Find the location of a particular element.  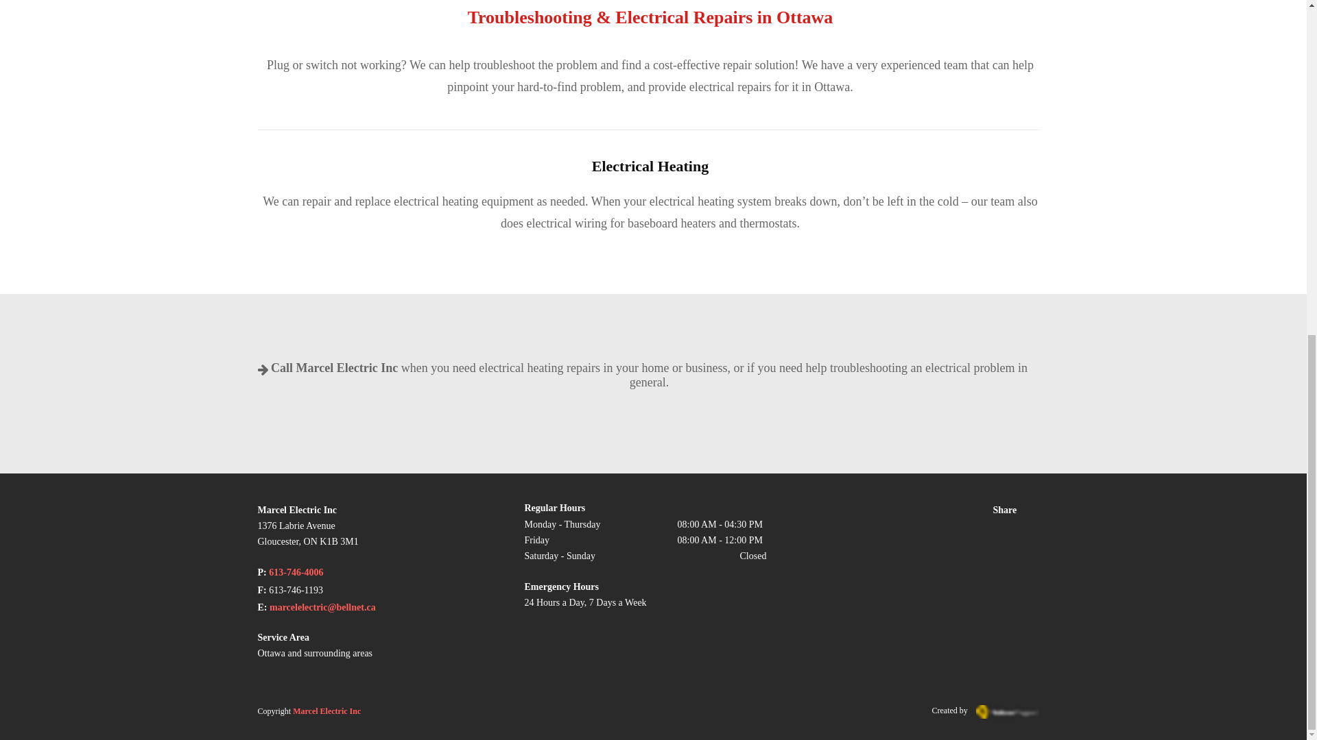

Call Marcel Electric Inc is located at coordinates (334, 369).